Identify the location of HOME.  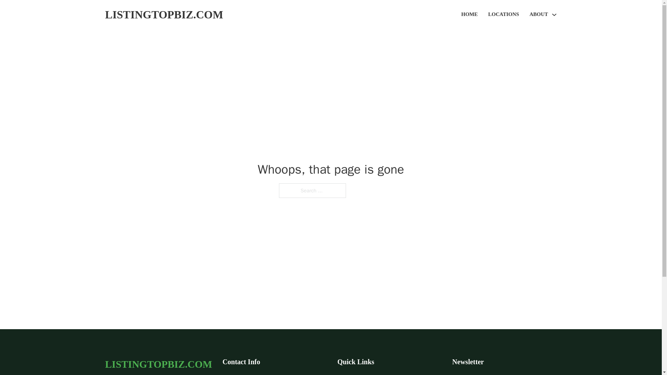
(470, 15).